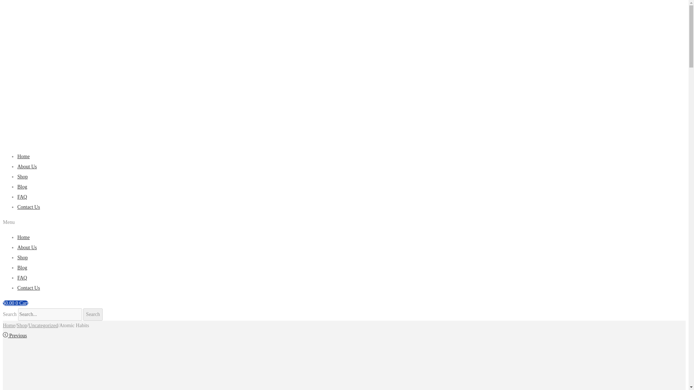  Describe the element at coordinates (22, 258) in the screenshot. I see `Shop` at that location.